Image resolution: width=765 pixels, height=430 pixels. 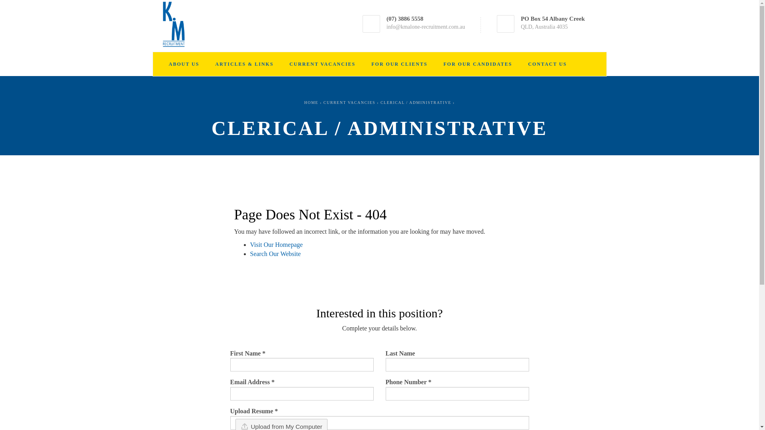 I want to click on FOR OUR CLIENTS, so click(x=399, y=64).